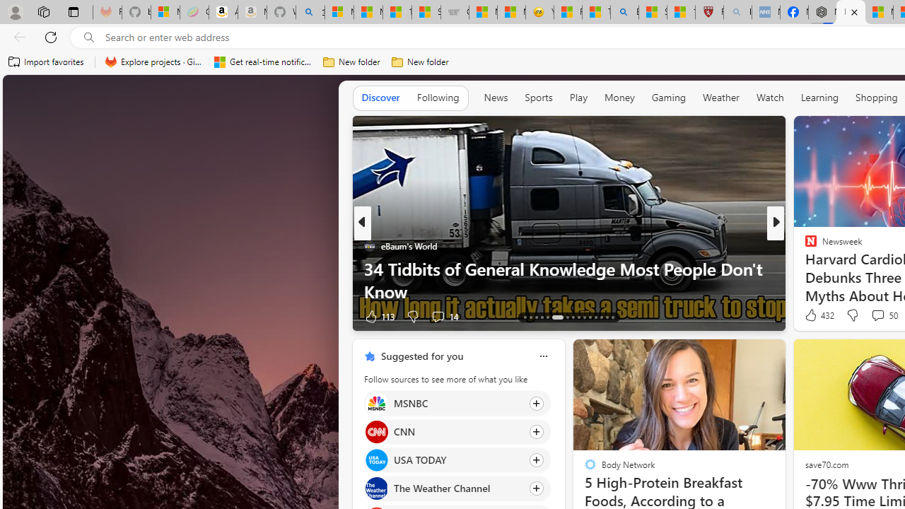  What do you see at coordinates (8, 316) in the screenshot?
I see `View comments 12 Comment` at bounding box center [8, 316].